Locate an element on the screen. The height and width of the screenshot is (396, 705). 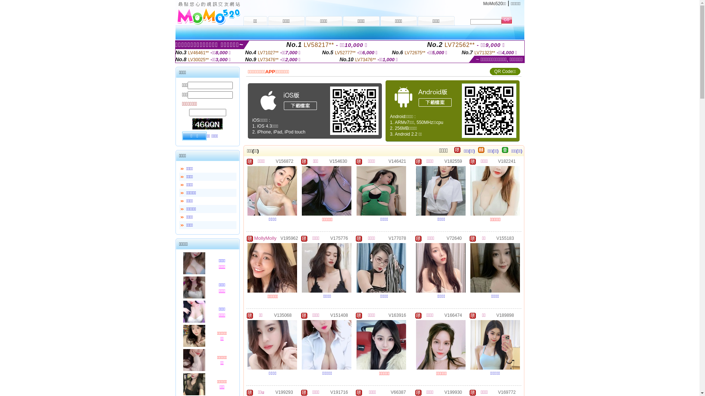
MollyMolly is located at coordinates (265, 238).